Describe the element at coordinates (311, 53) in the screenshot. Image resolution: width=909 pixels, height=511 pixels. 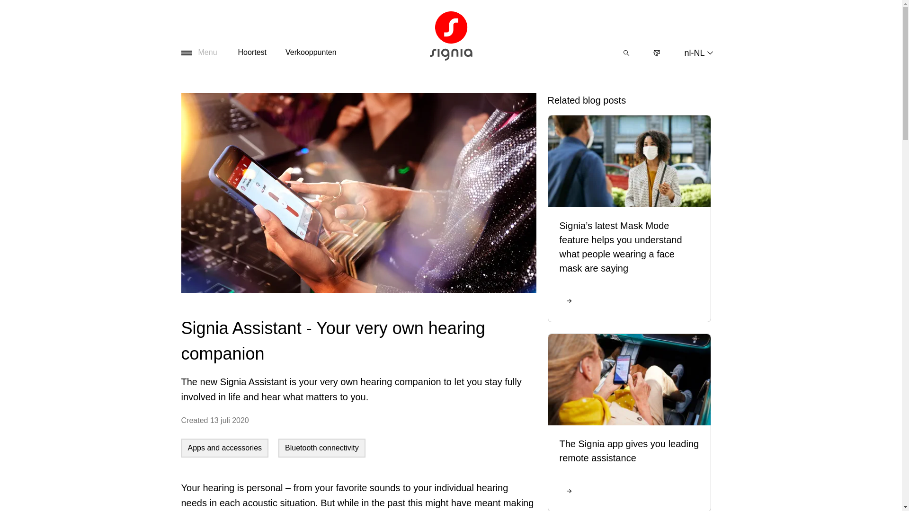
I see `Verkooppunten` at that location.